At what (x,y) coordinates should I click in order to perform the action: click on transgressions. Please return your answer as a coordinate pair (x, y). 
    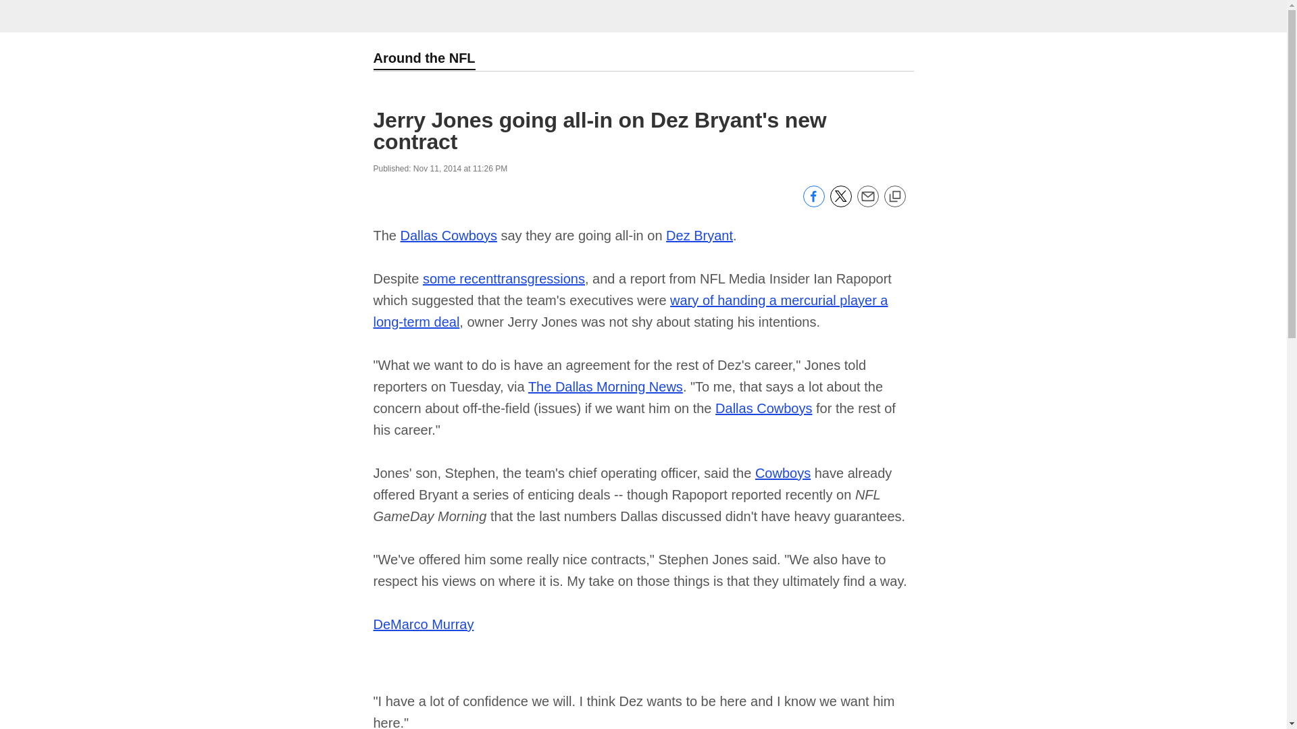
    Looking at the image, I should click on (540, 278).